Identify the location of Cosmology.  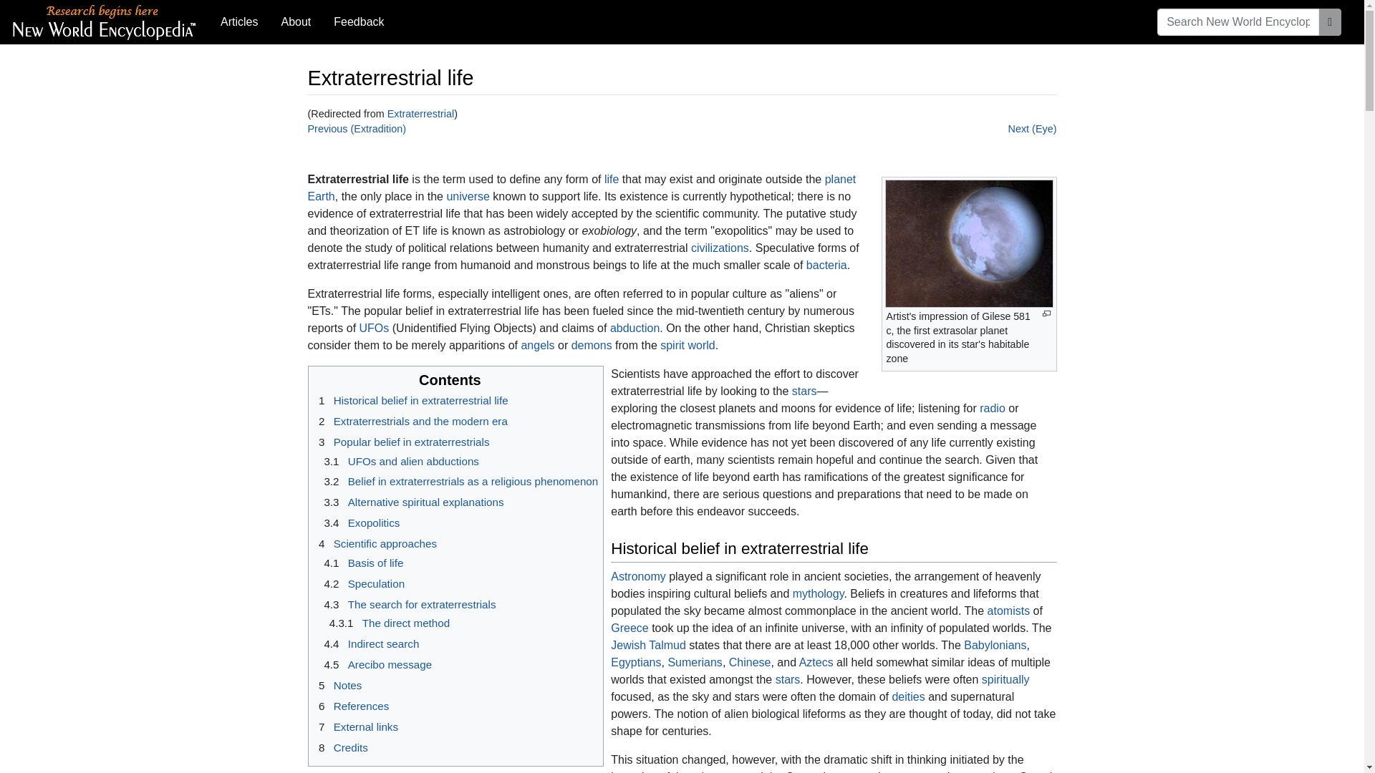
(985, 772).